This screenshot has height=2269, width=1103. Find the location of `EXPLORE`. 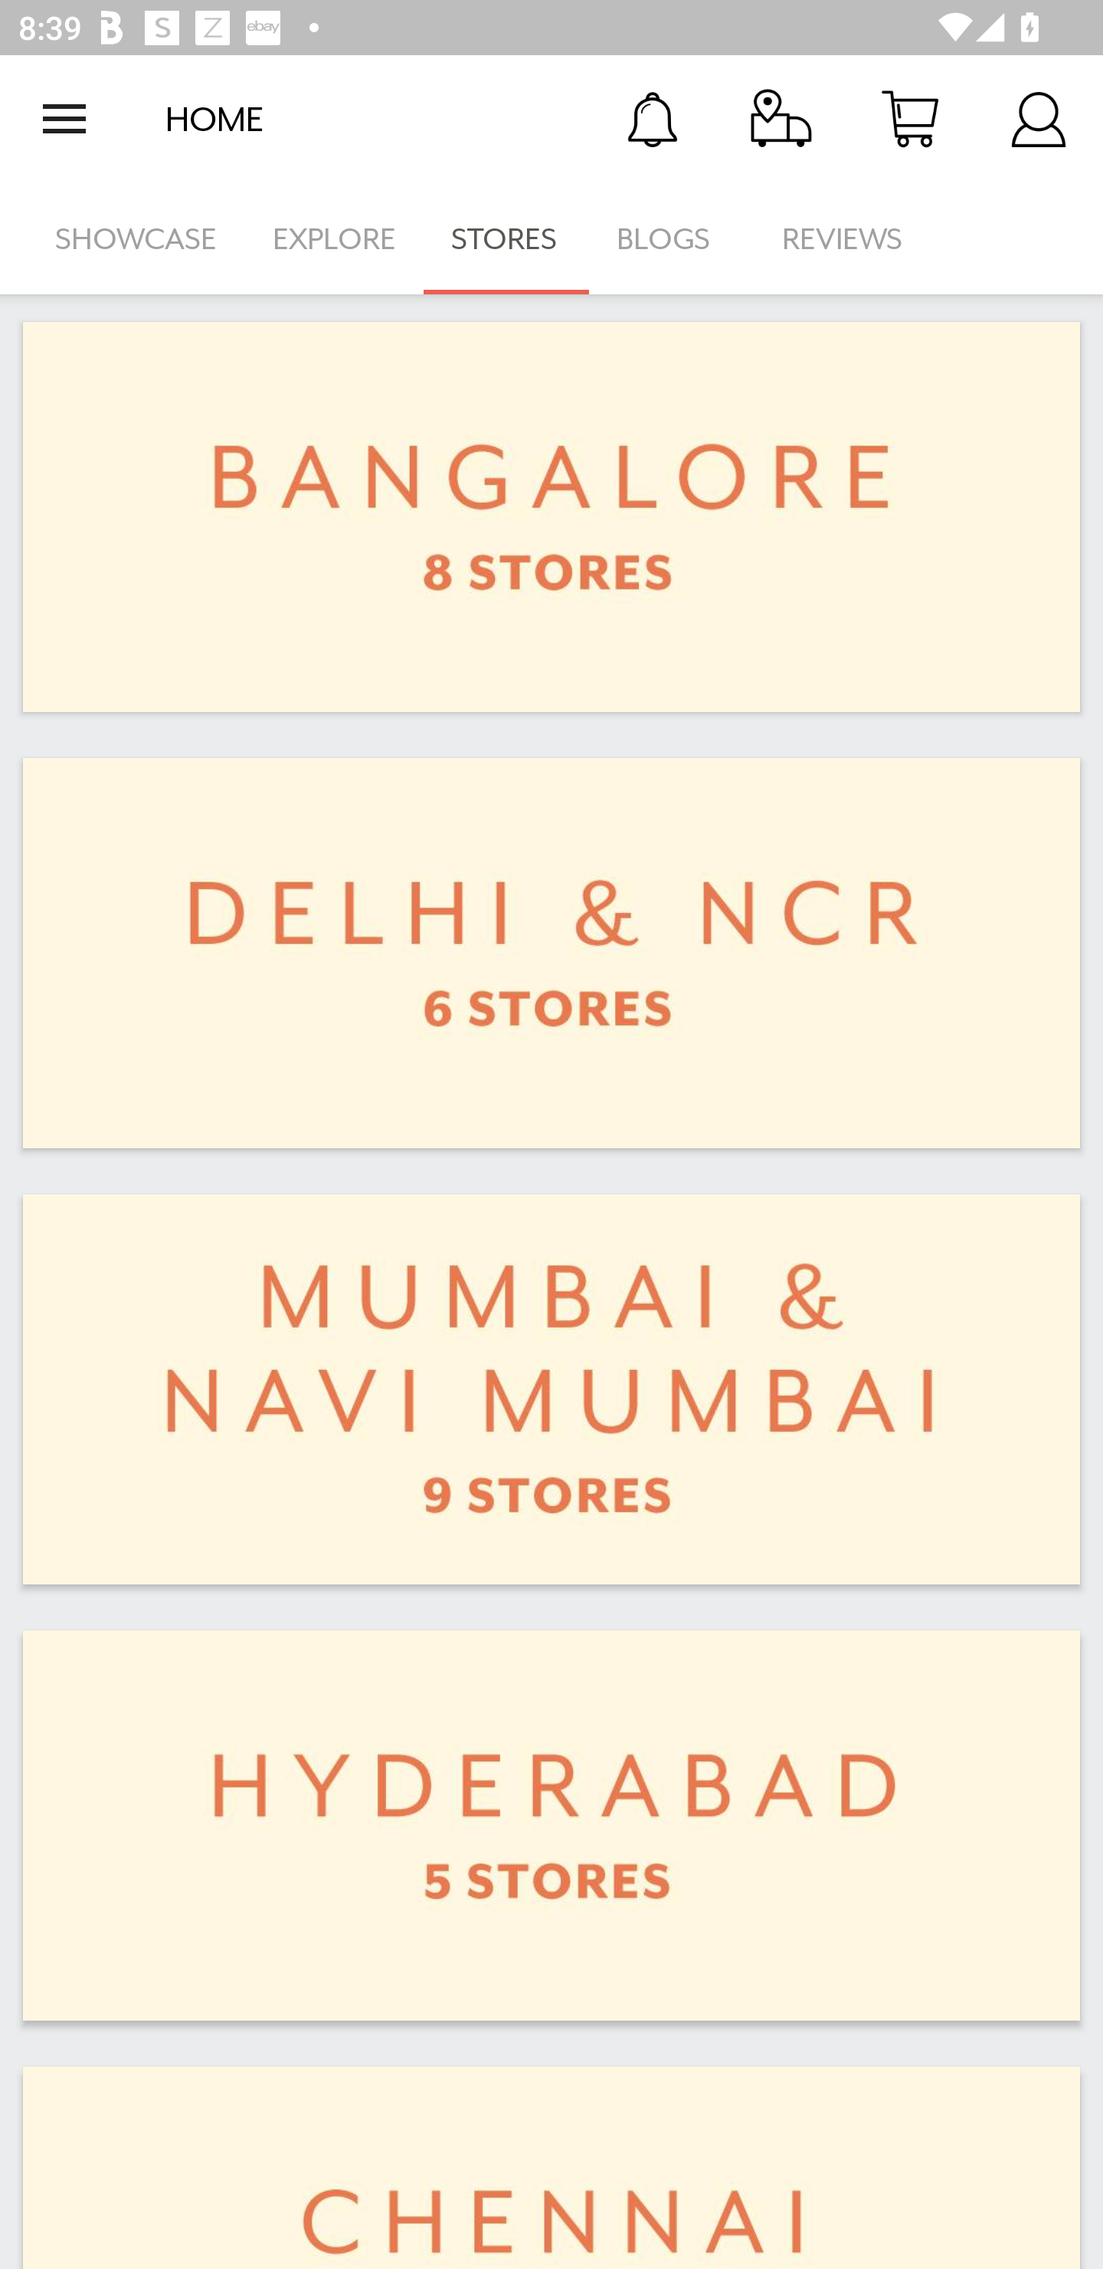

EXPLORE is located at coordinates (334, 239).